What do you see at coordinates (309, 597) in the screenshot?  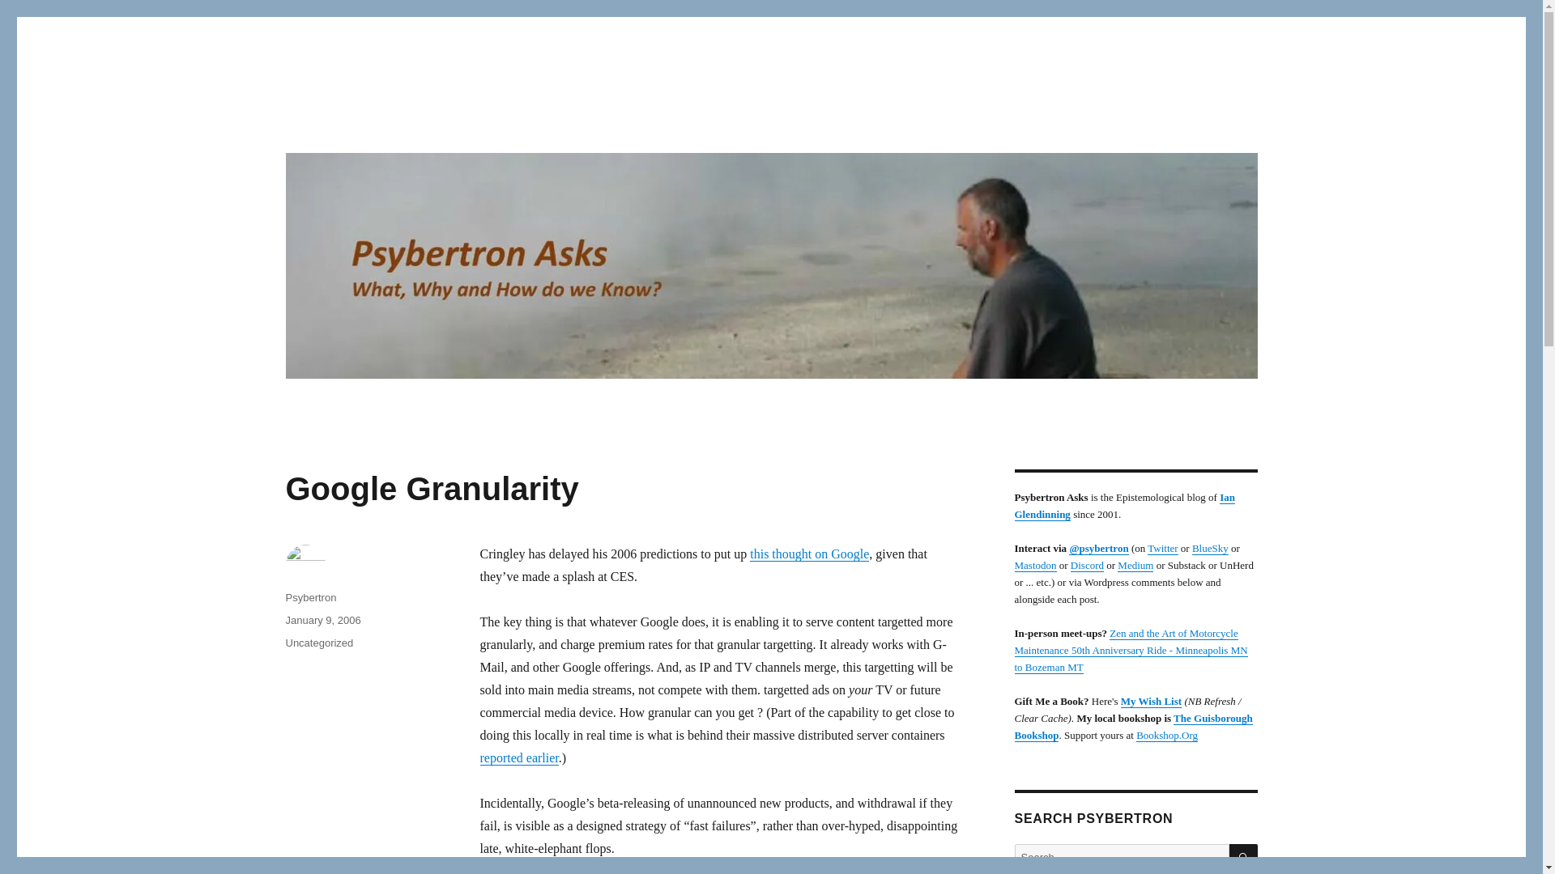 I see `Psybertron` at bounding box center [309, 597].